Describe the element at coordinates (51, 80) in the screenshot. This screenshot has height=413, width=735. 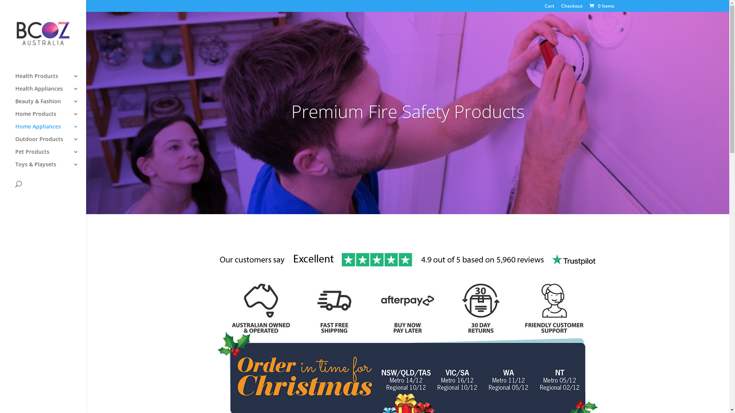
I see `Health Products` at that location.